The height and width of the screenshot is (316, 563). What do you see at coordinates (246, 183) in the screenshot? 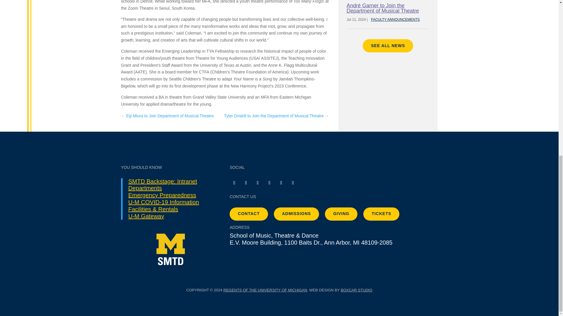
I see `Follow on Youtube` at bounding box center [246, 183].